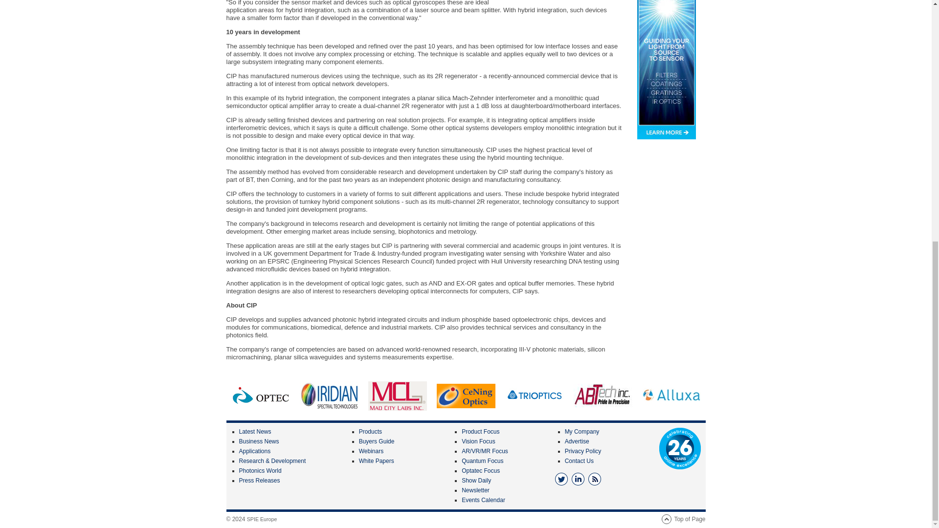  What do you see at coordinates (578, 479) in the screenshot?
I see `LinkedIn` at bounding box center [578, 479].